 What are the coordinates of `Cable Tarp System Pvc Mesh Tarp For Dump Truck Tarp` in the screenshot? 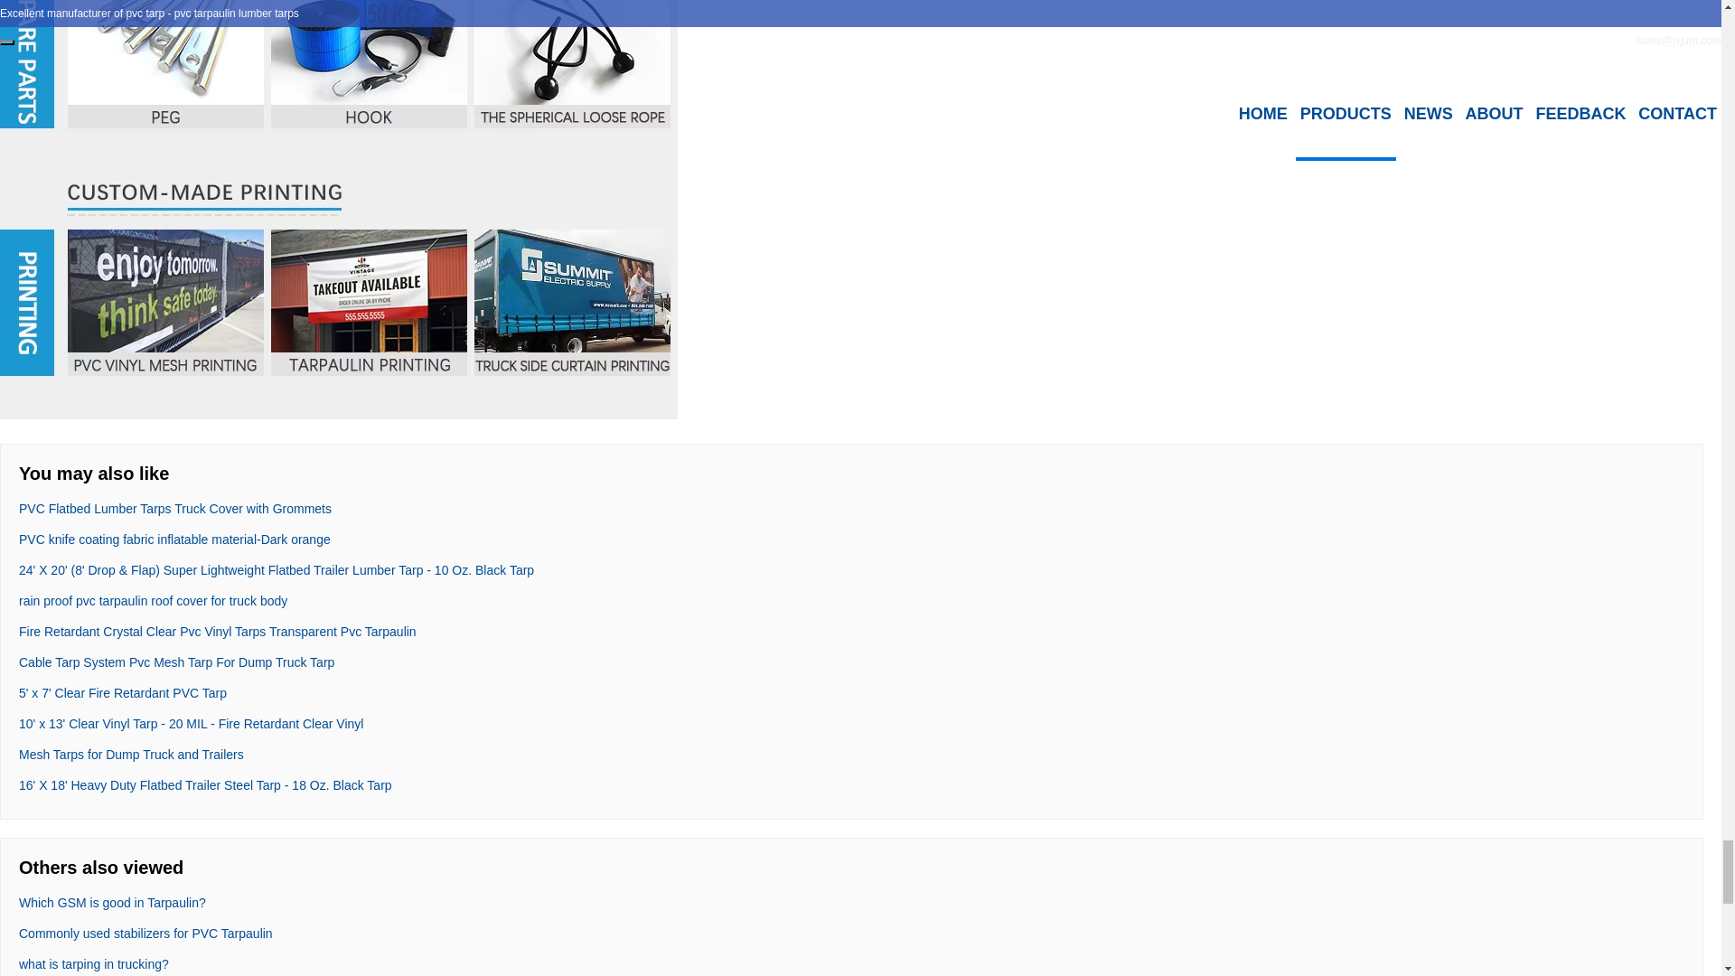 It's located at (177, 662).